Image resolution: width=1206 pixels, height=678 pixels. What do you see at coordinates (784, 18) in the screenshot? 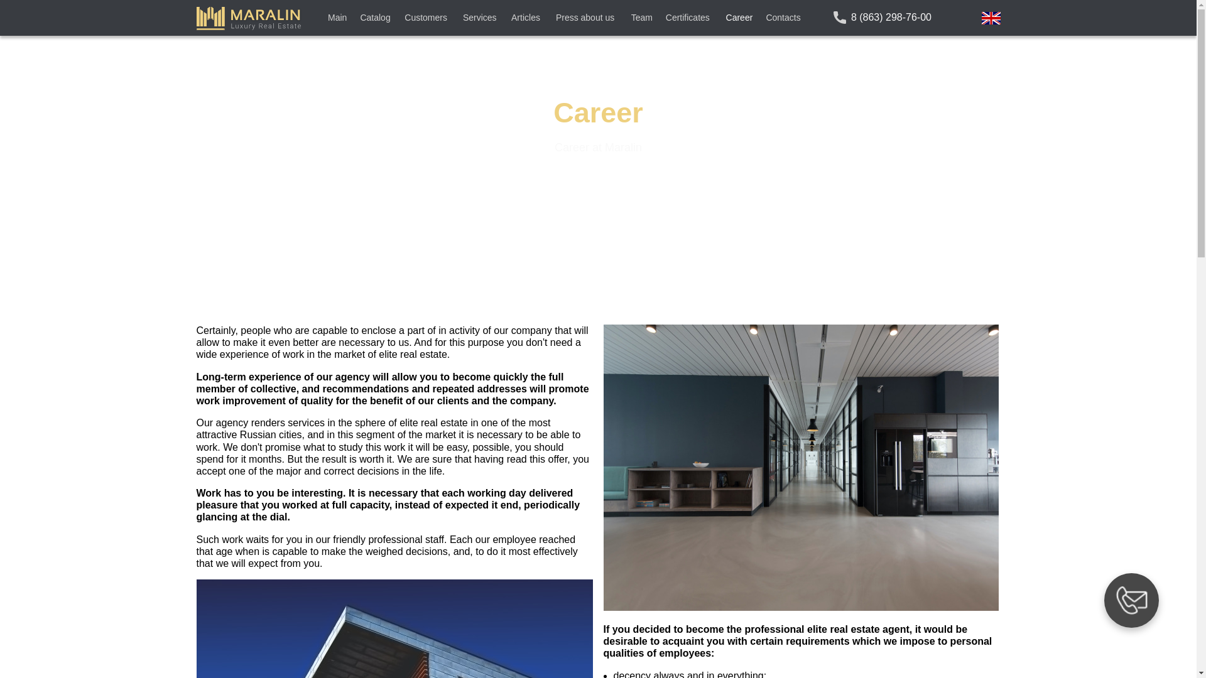
I see `Contacts` at bounding box center [784, 18].